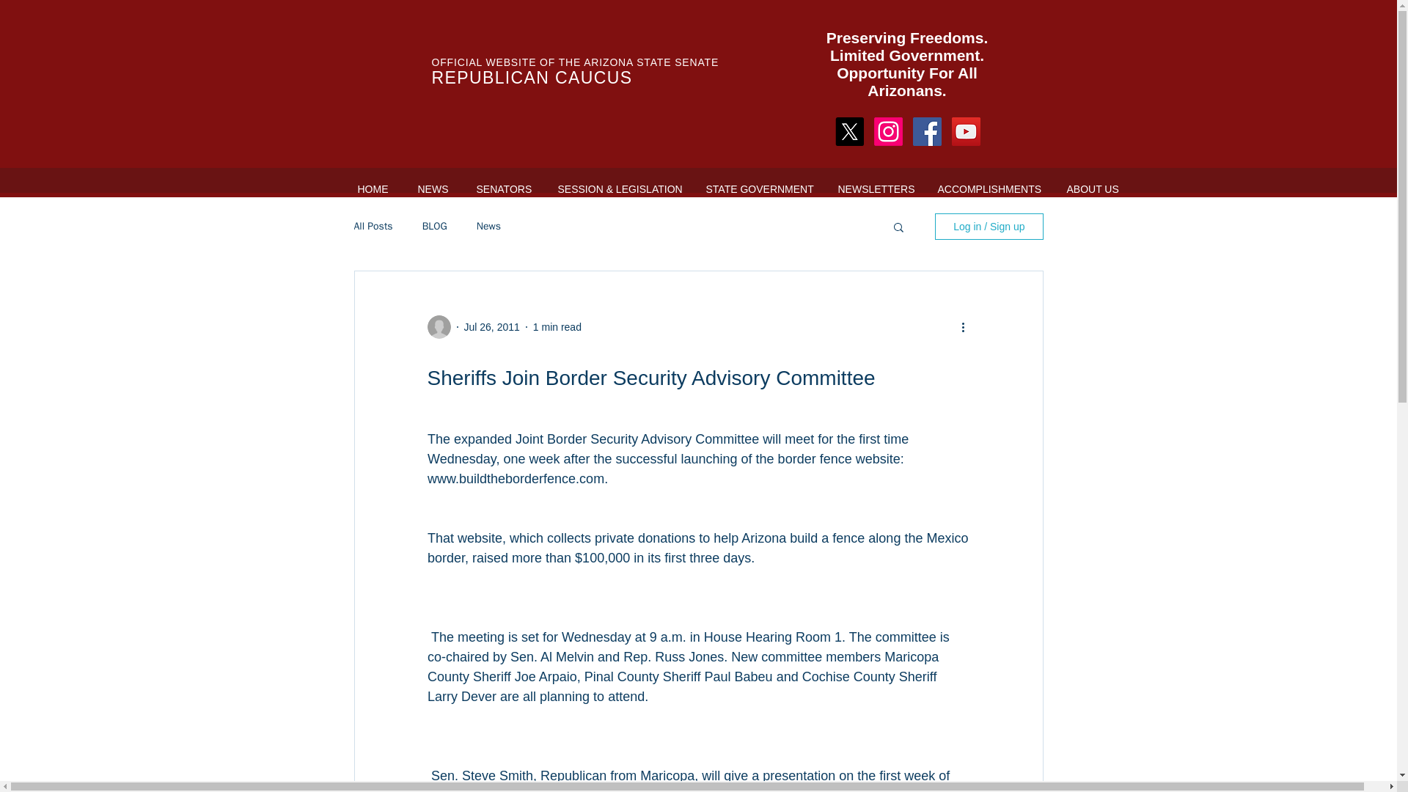  Describe the element at coordinates (373, 226) in the screenshot. I see `All Posts` at that location.